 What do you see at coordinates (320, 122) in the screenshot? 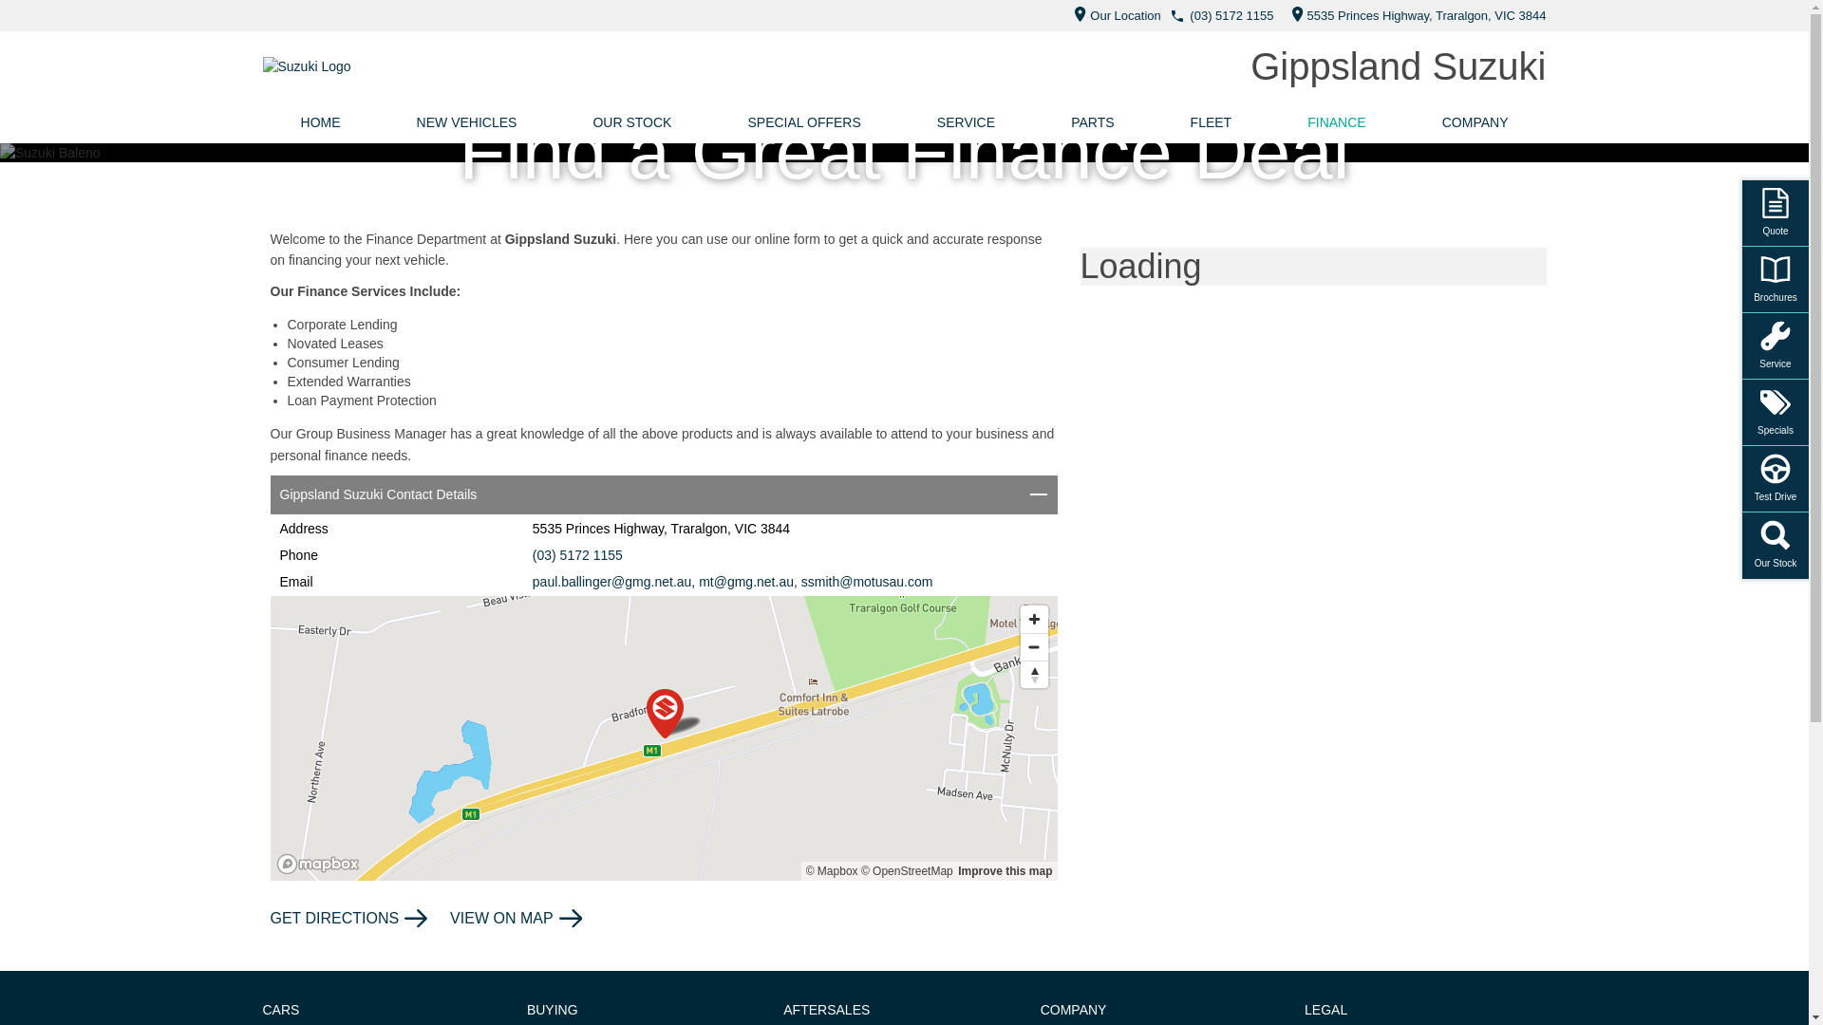
I see `HOME` at bounding box center [320, 122].